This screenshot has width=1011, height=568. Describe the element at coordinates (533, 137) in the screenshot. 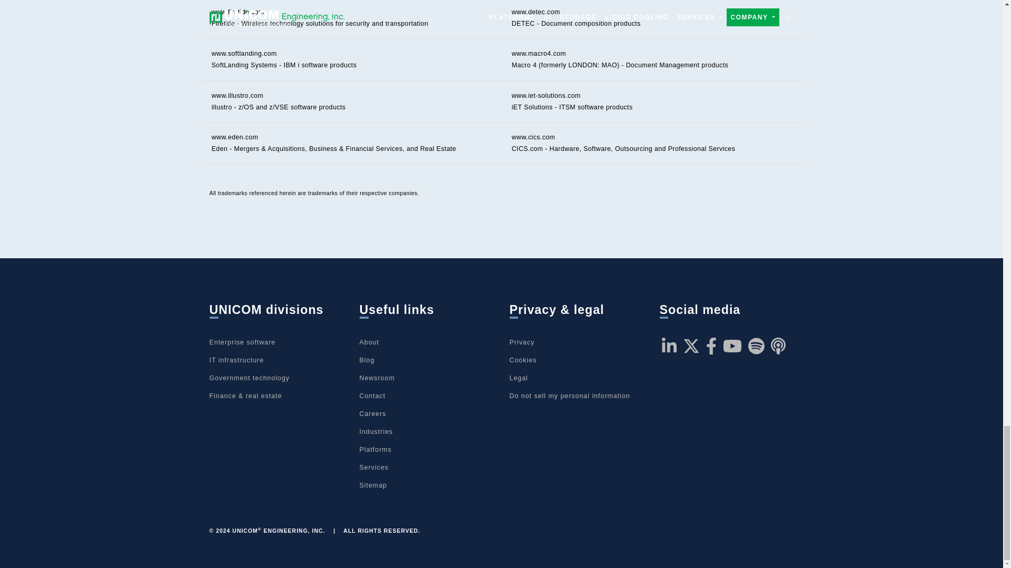

I see `www.cics.com` at that location.